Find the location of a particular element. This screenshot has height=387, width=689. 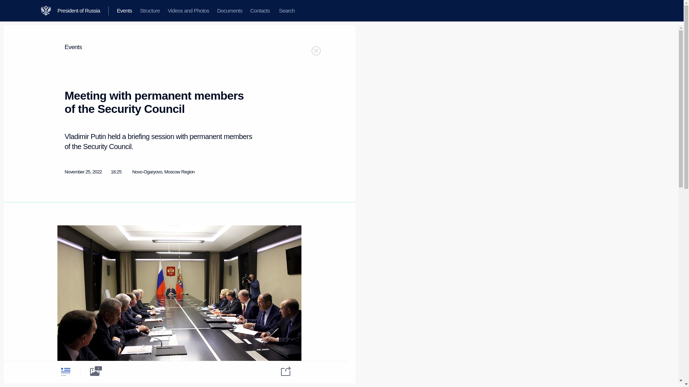

Text is located at coordinates (65, 372).